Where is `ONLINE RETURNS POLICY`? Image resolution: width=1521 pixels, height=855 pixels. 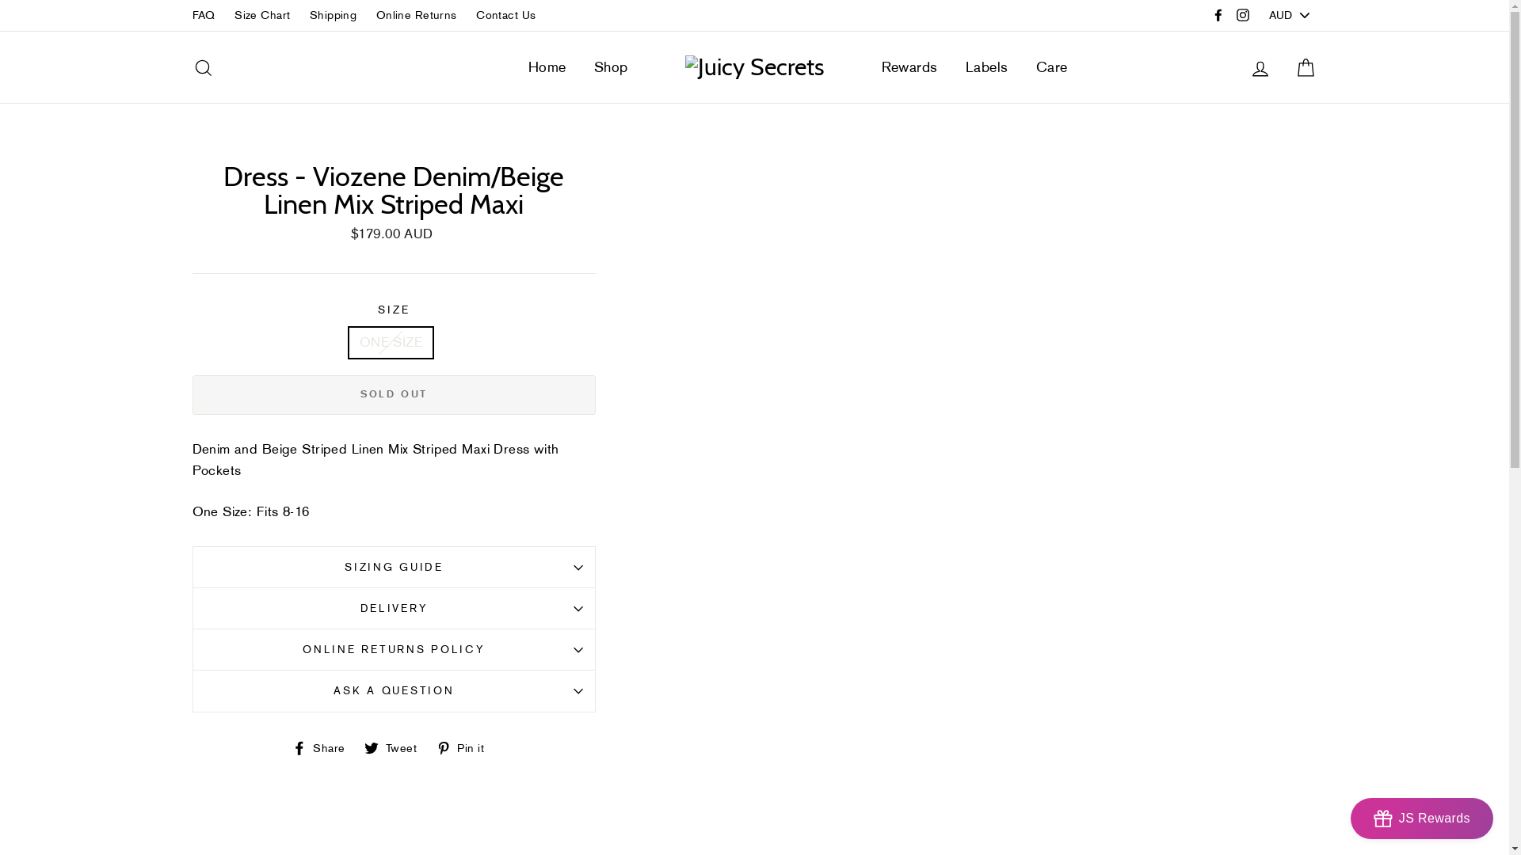 ONLINE RETURNS POLICY is located at coordinates (394, 649).